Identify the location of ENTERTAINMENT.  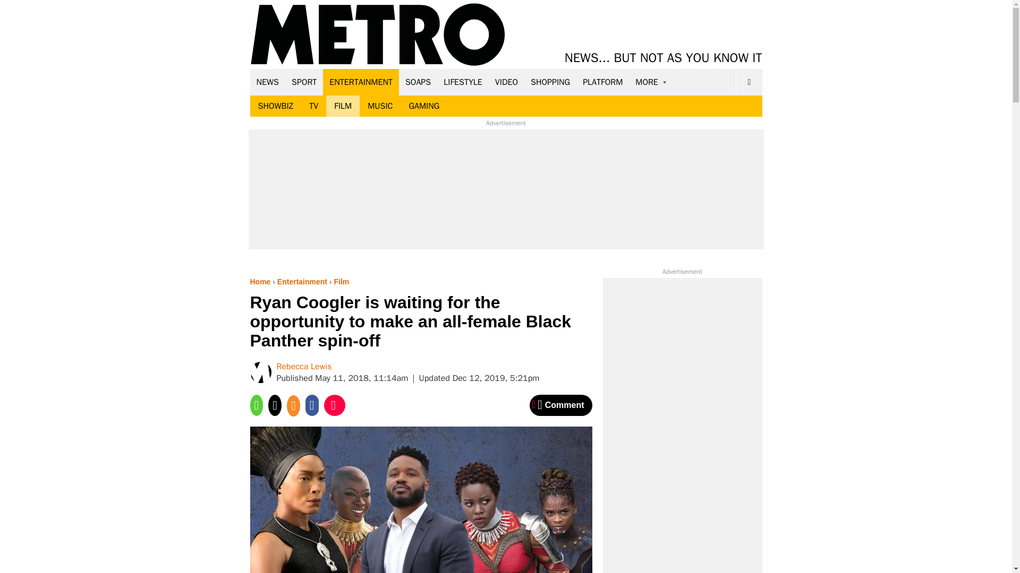
(361, 82).